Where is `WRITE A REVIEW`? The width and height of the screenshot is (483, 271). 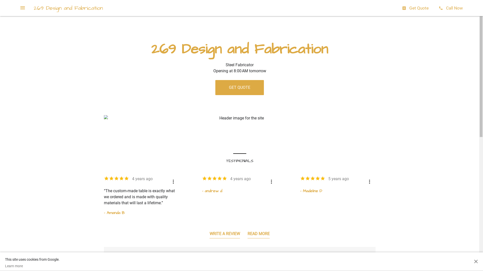
WRITE A REVIEW is located at coordinates (225, 235).